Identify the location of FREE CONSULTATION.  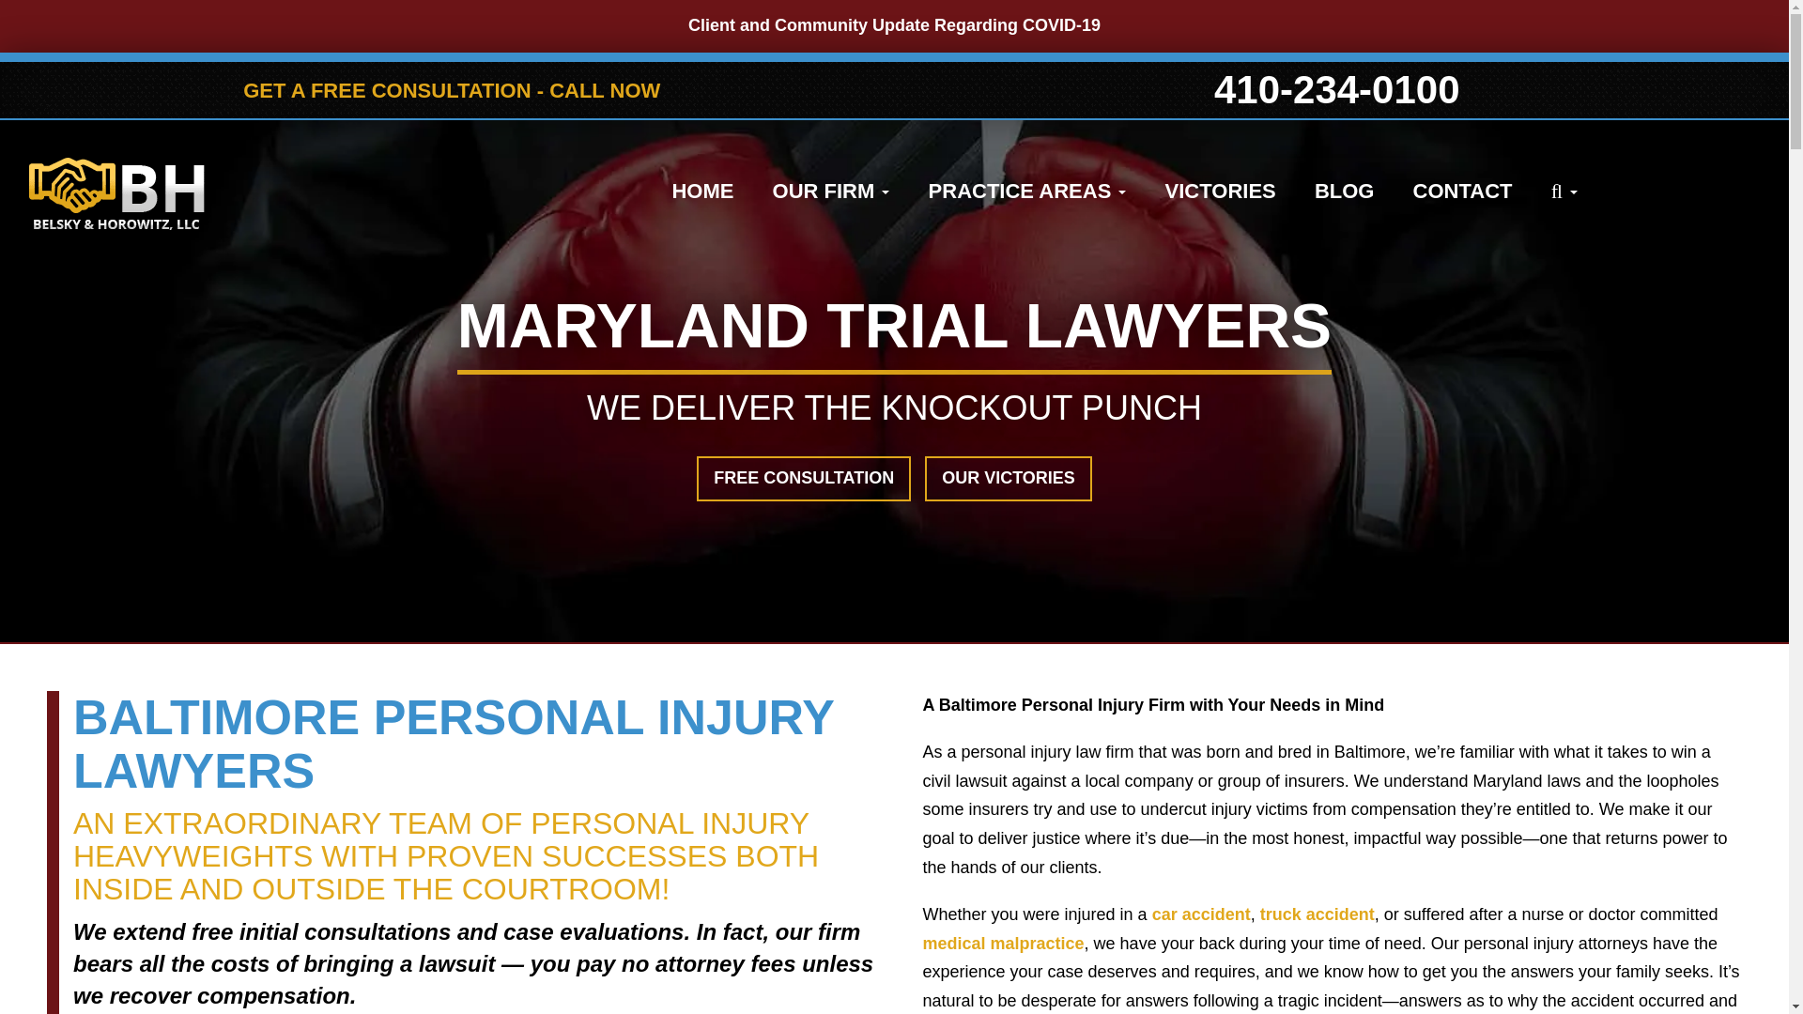
(803, 479).